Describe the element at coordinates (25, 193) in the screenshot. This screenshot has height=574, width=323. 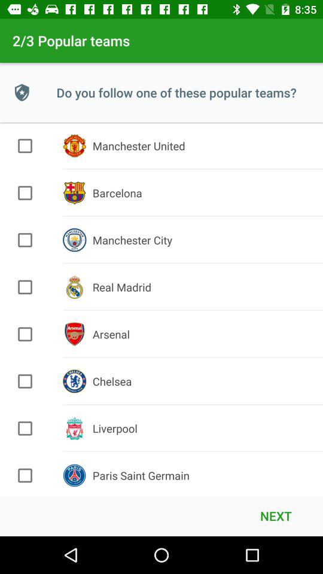
I see `select the team` at that location.